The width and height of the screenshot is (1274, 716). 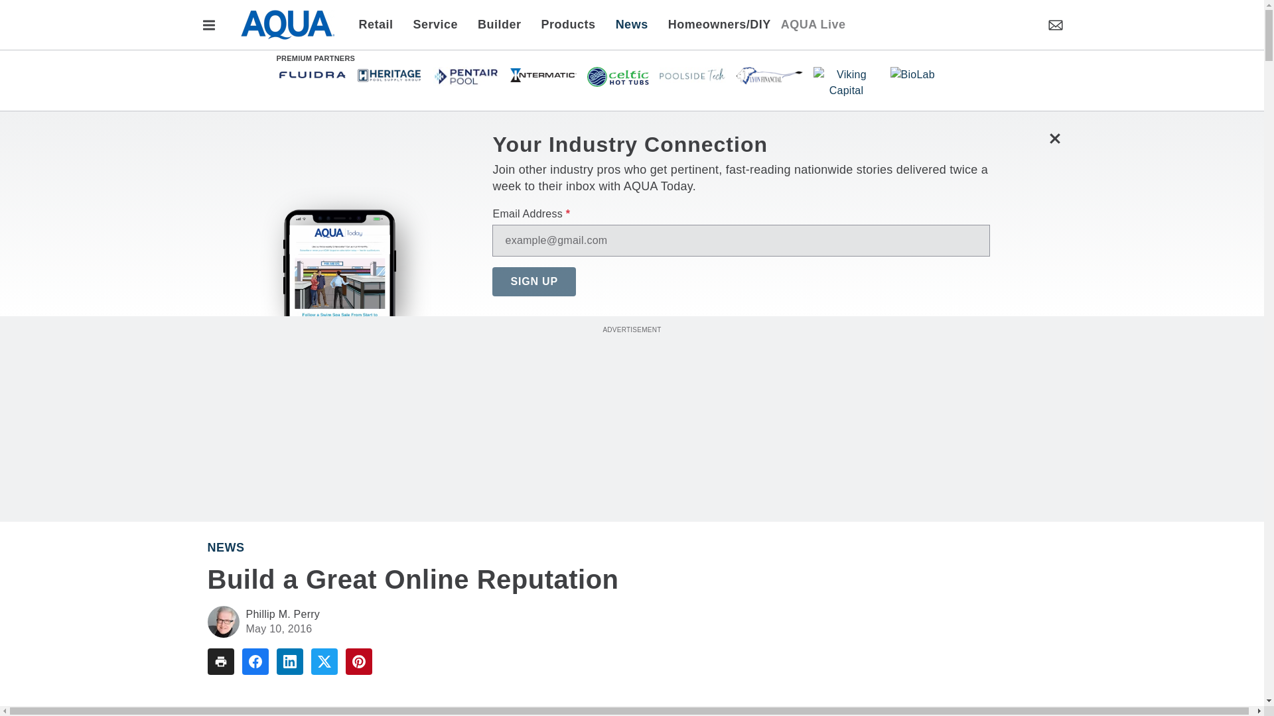 I want to click on Pentair, so click(x=466, y=76).